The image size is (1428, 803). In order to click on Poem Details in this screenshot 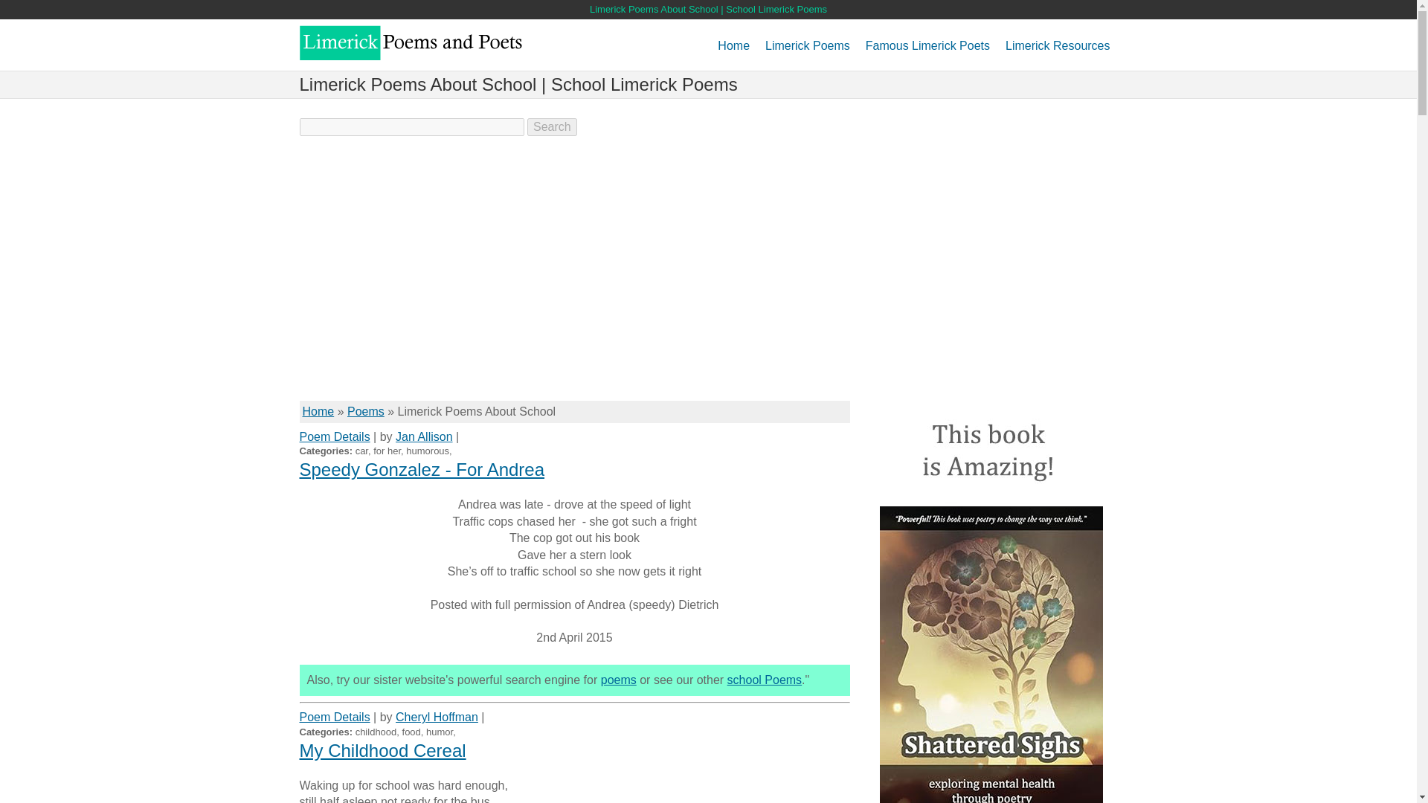, I will do `click(334, 436)`.